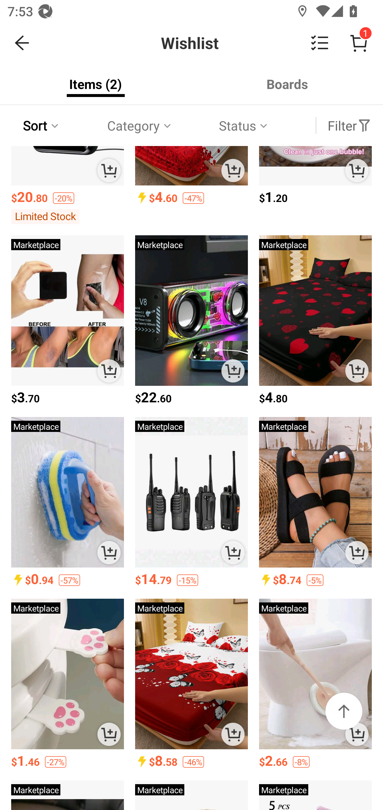 Image resolution: width=383 pixels, height=810 pixels. What do you see at coordinates (109, 370) in the screenshot?
I see `ADD TO CART` at bounding box center [109, 370].